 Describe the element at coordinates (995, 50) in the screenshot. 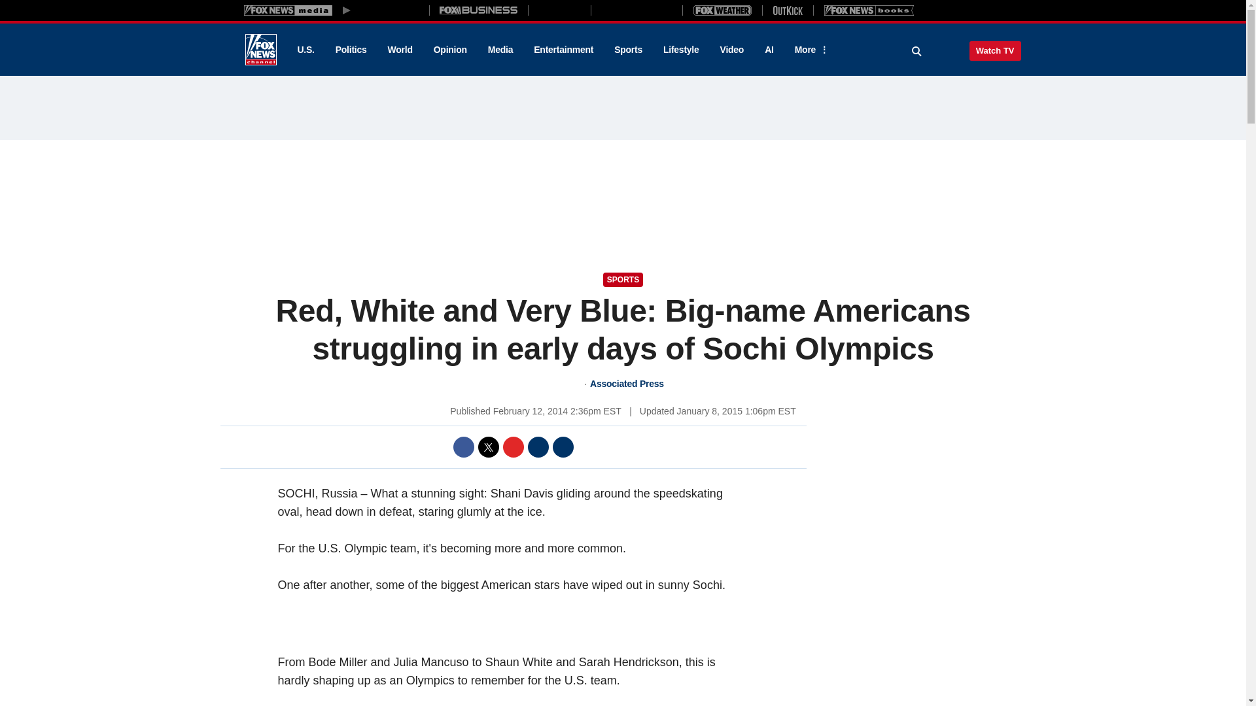

I see `Watch TV` at that location.